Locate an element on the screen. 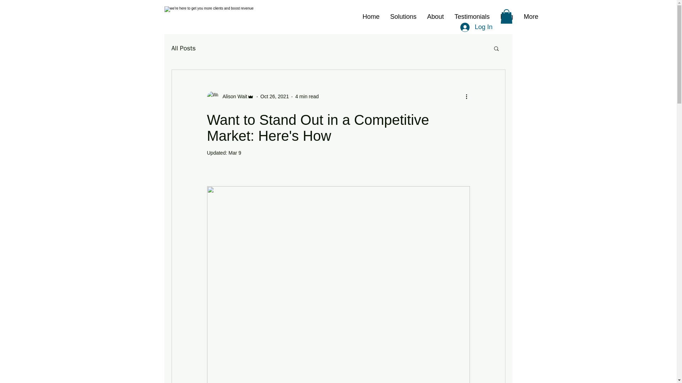 This screenshot has height=383, width=682. Alison Wait is located at coordinates (230, 97).